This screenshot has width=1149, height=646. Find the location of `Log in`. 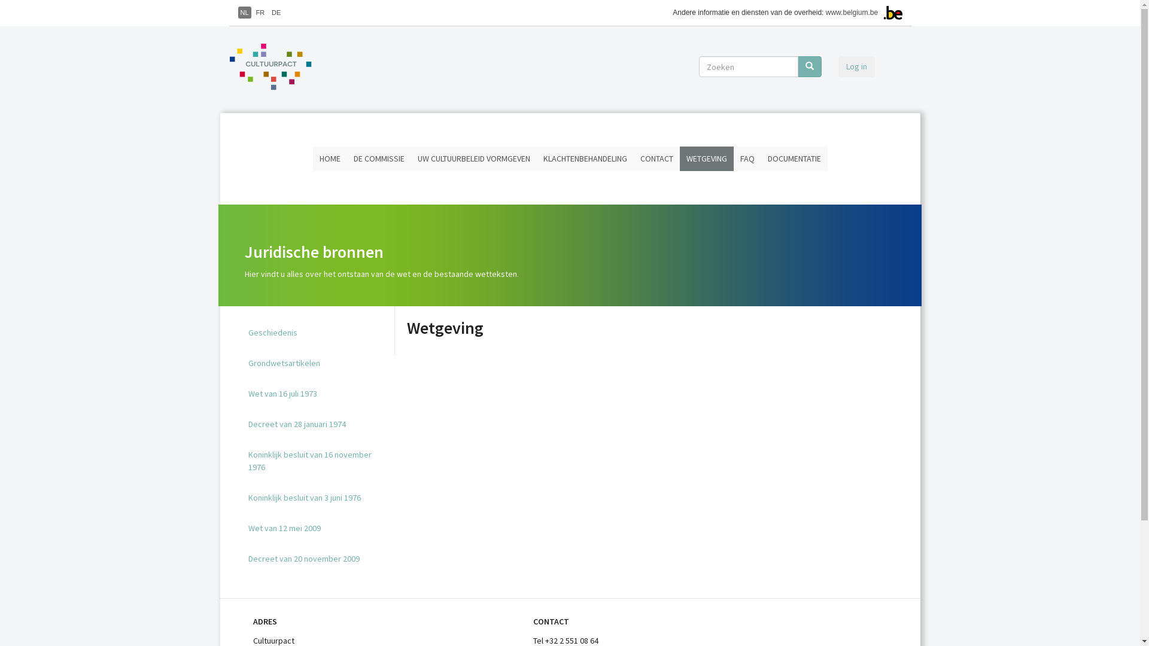

Log in is located at coordinates (856, 67).